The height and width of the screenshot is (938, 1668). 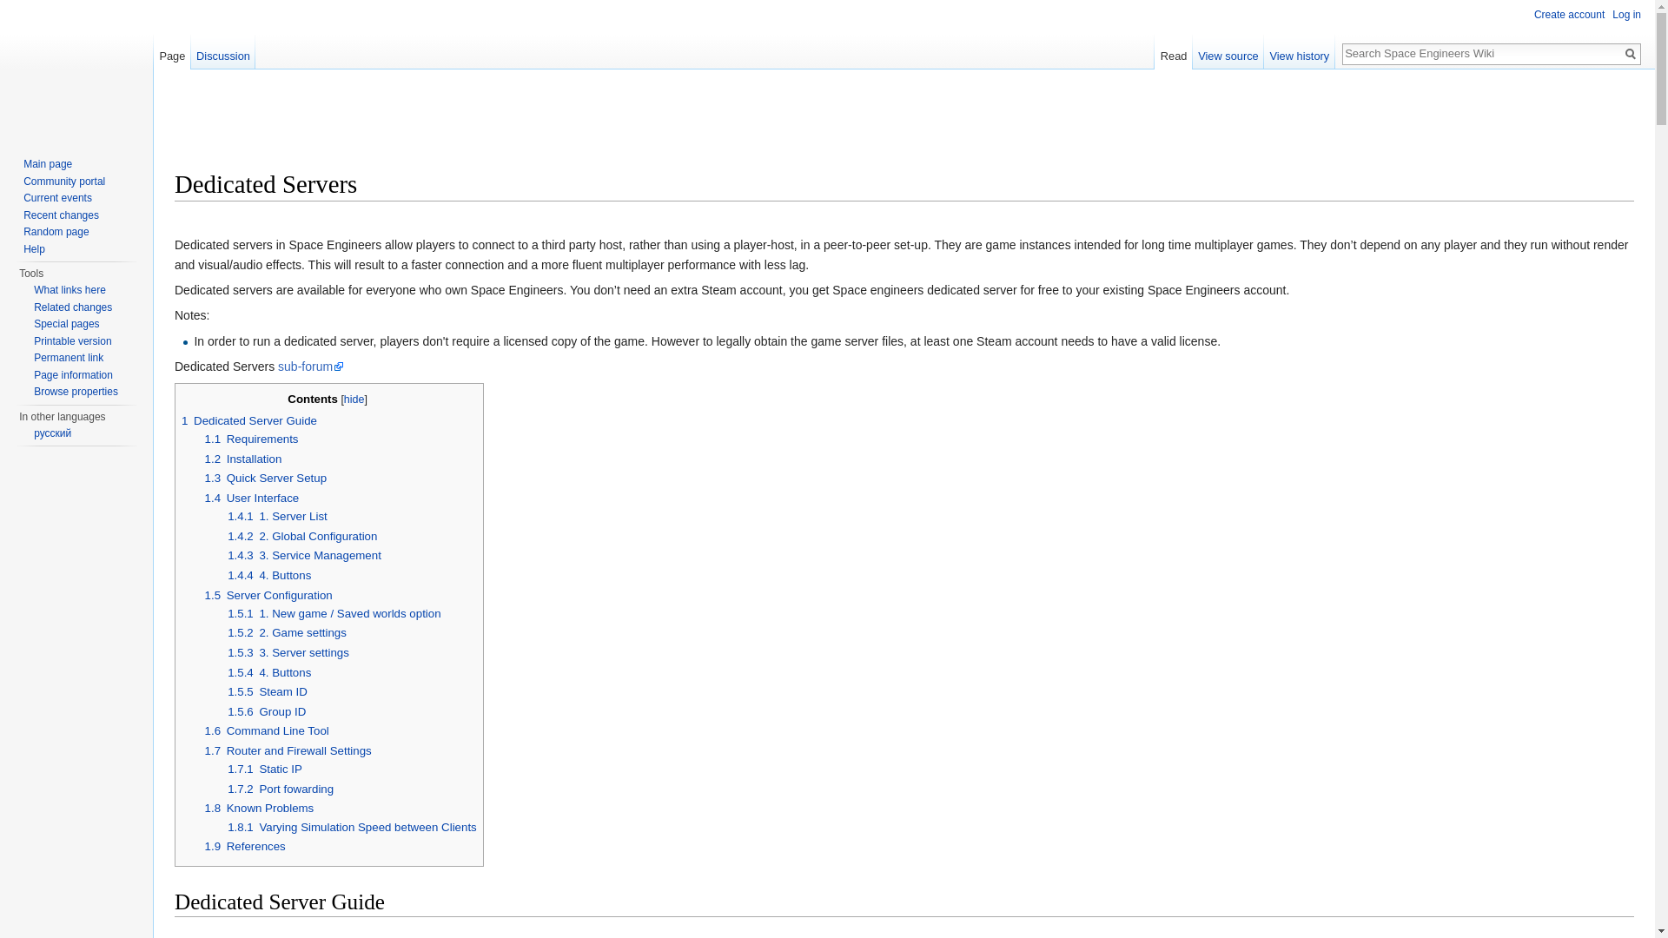 What do you see at coordinates (260, 808) in the screenshot?
I see `1.8 Known Problems` at bounding box center [260, 808].